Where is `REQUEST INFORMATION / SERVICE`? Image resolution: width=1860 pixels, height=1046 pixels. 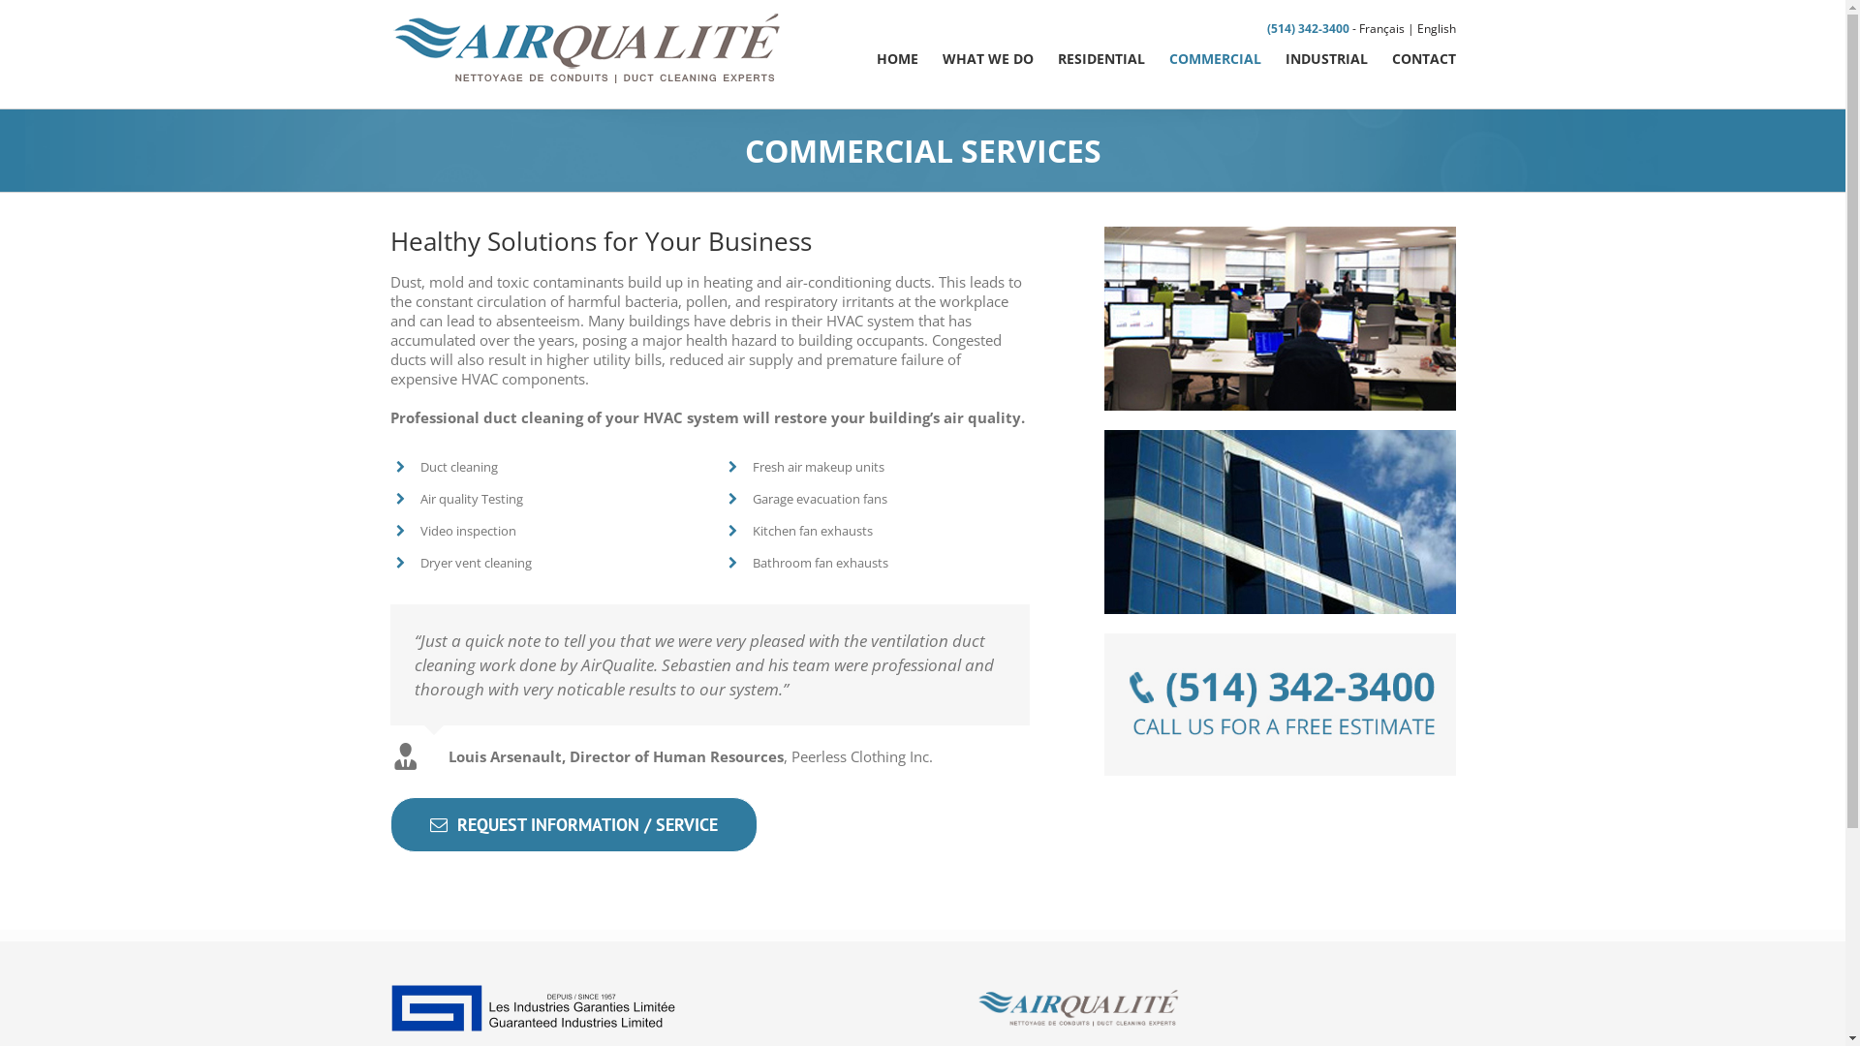 REQUEST INFORMATION / SERVICE is located at coordinates (573, 825).